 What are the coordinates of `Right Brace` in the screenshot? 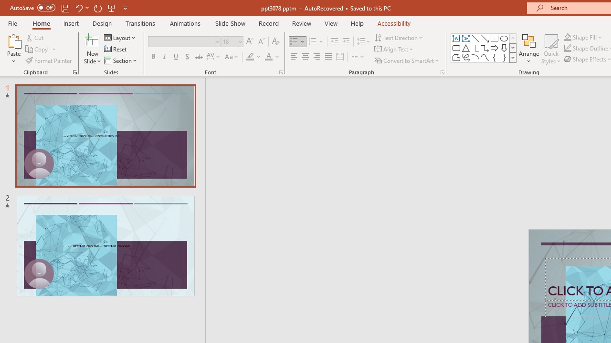 It's located at (504, 57).